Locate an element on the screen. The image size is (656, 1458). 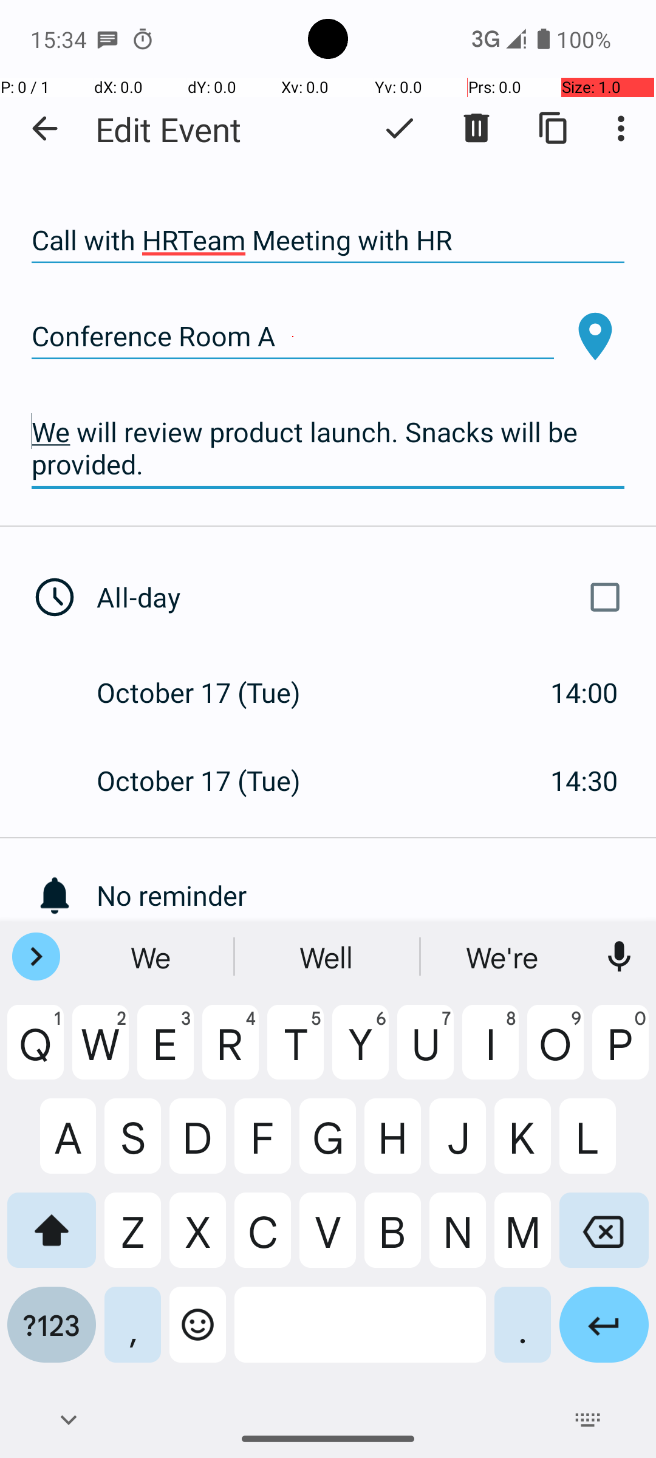
No reminder is located at coordinates (377, 895).